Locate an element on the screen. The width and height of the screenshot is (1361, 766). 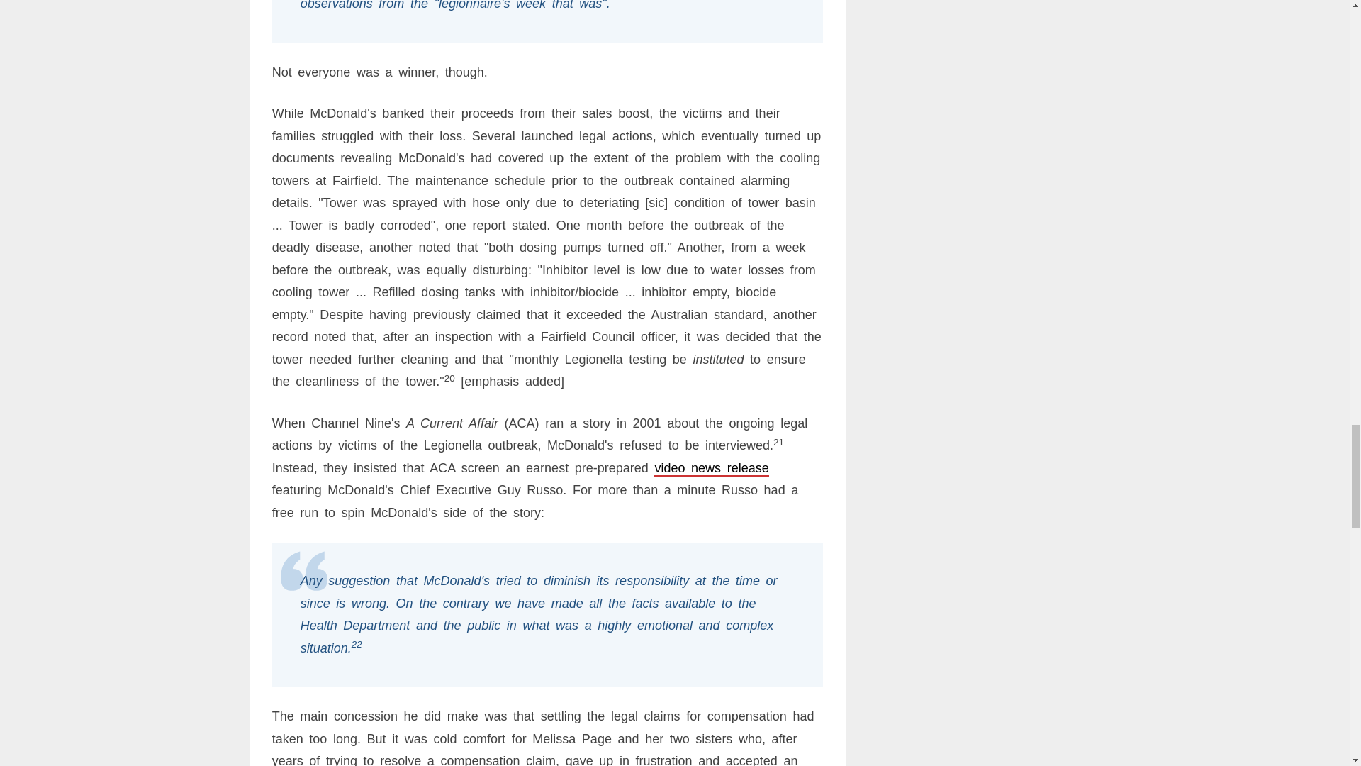
video news release is located at coordinates (712, 468).